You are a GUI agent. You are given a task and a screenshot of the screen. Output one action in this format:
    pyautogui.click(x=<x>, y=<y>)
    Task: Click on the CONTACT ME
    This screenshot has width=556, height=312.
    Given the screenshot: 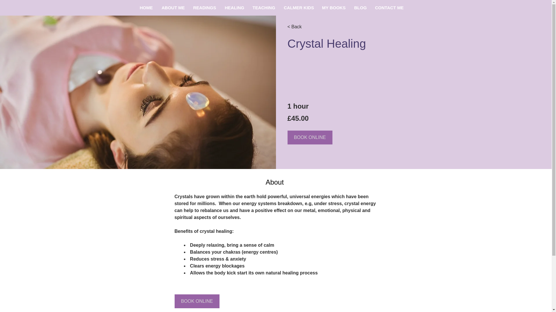 What is the action you would take?
    pyautogui.click(x=389, y=8)
    